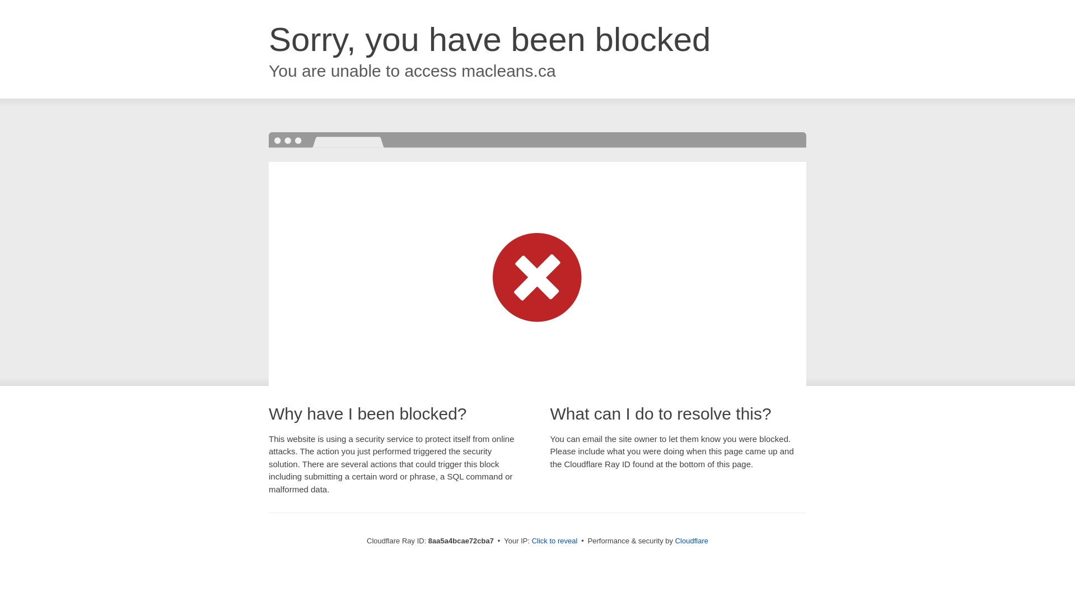  I want to click on Click to reveal, so click(555, 541).